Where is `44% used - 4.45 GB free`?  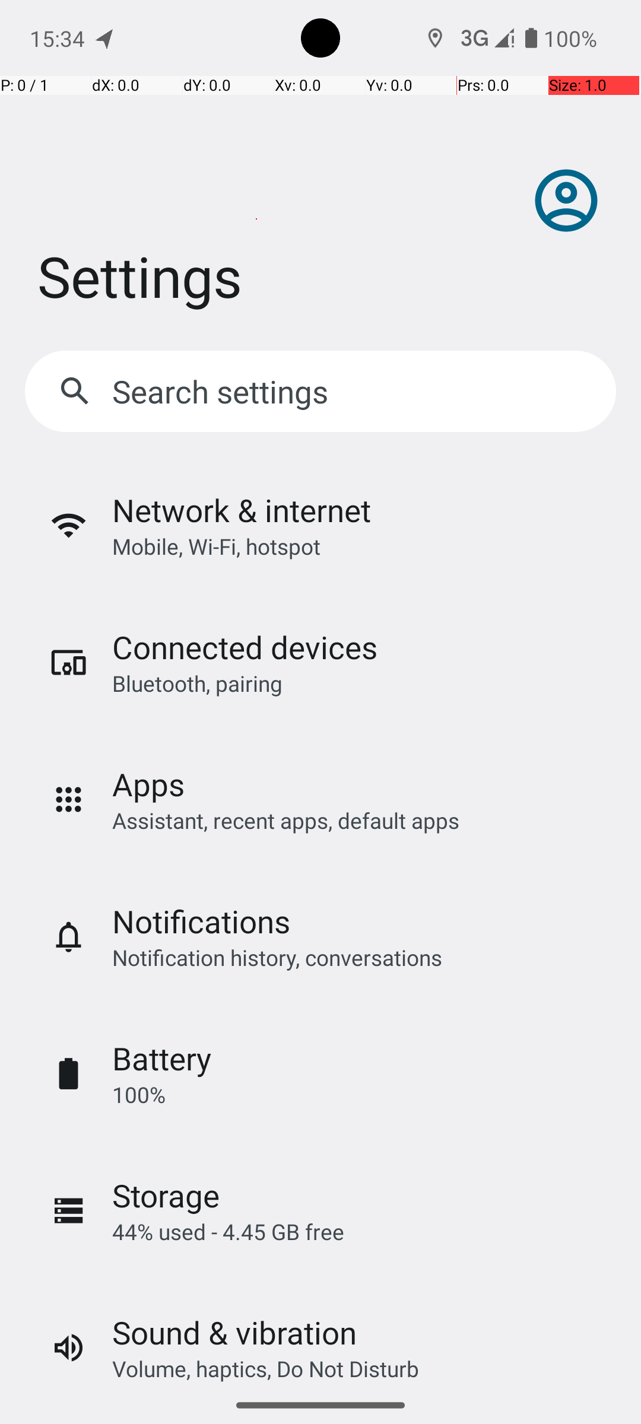 44% used - 4.45 GB free is located at coordinates (228, 1232).